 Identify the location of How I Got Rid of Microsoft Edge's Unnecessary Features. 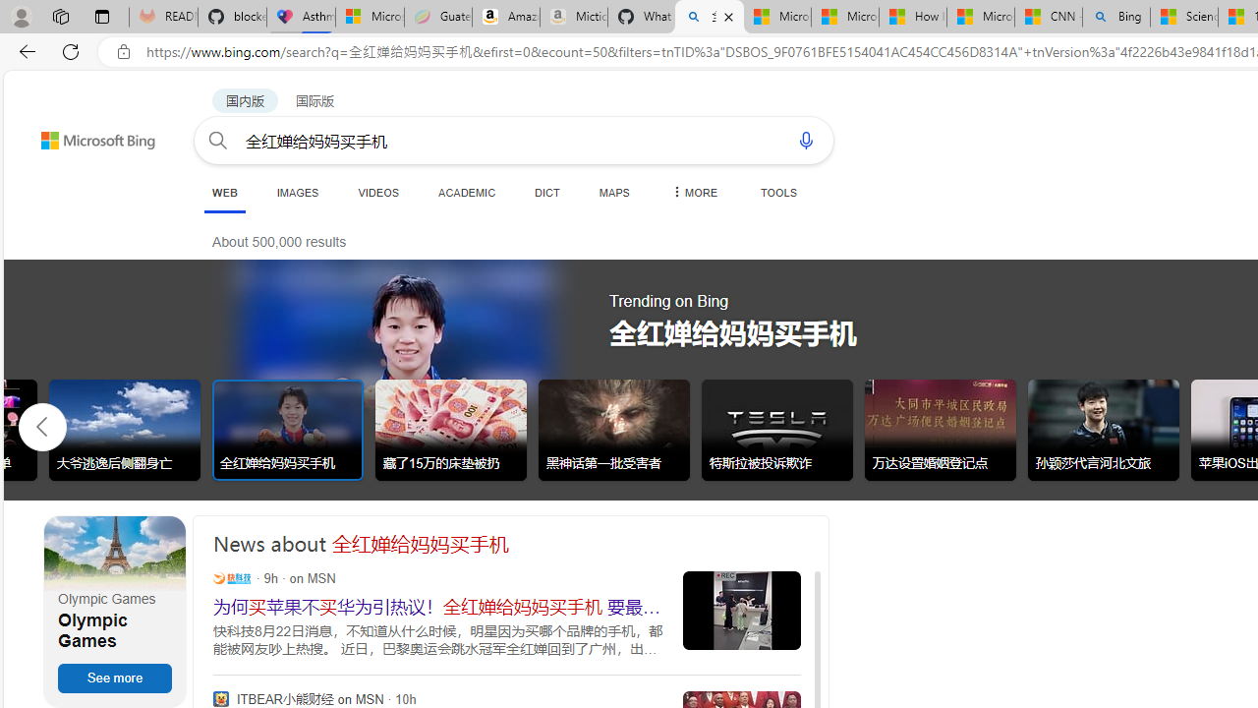
(912, 18).